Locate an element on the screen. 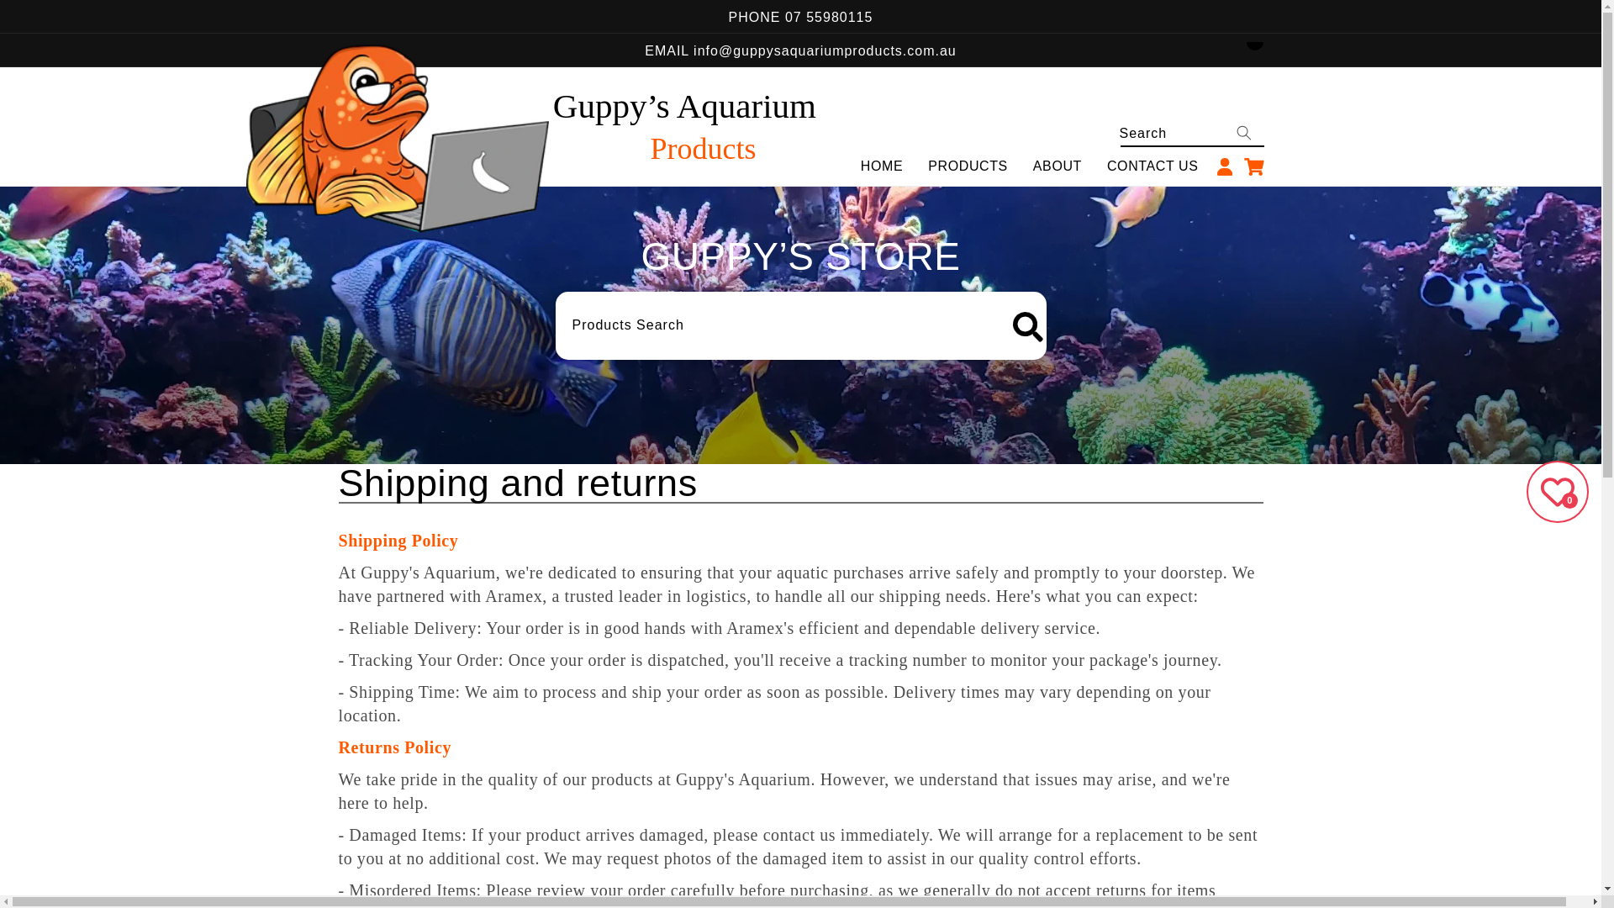 This screenshot has height=908, width=1614. Home is located at coordinates (881, 166).